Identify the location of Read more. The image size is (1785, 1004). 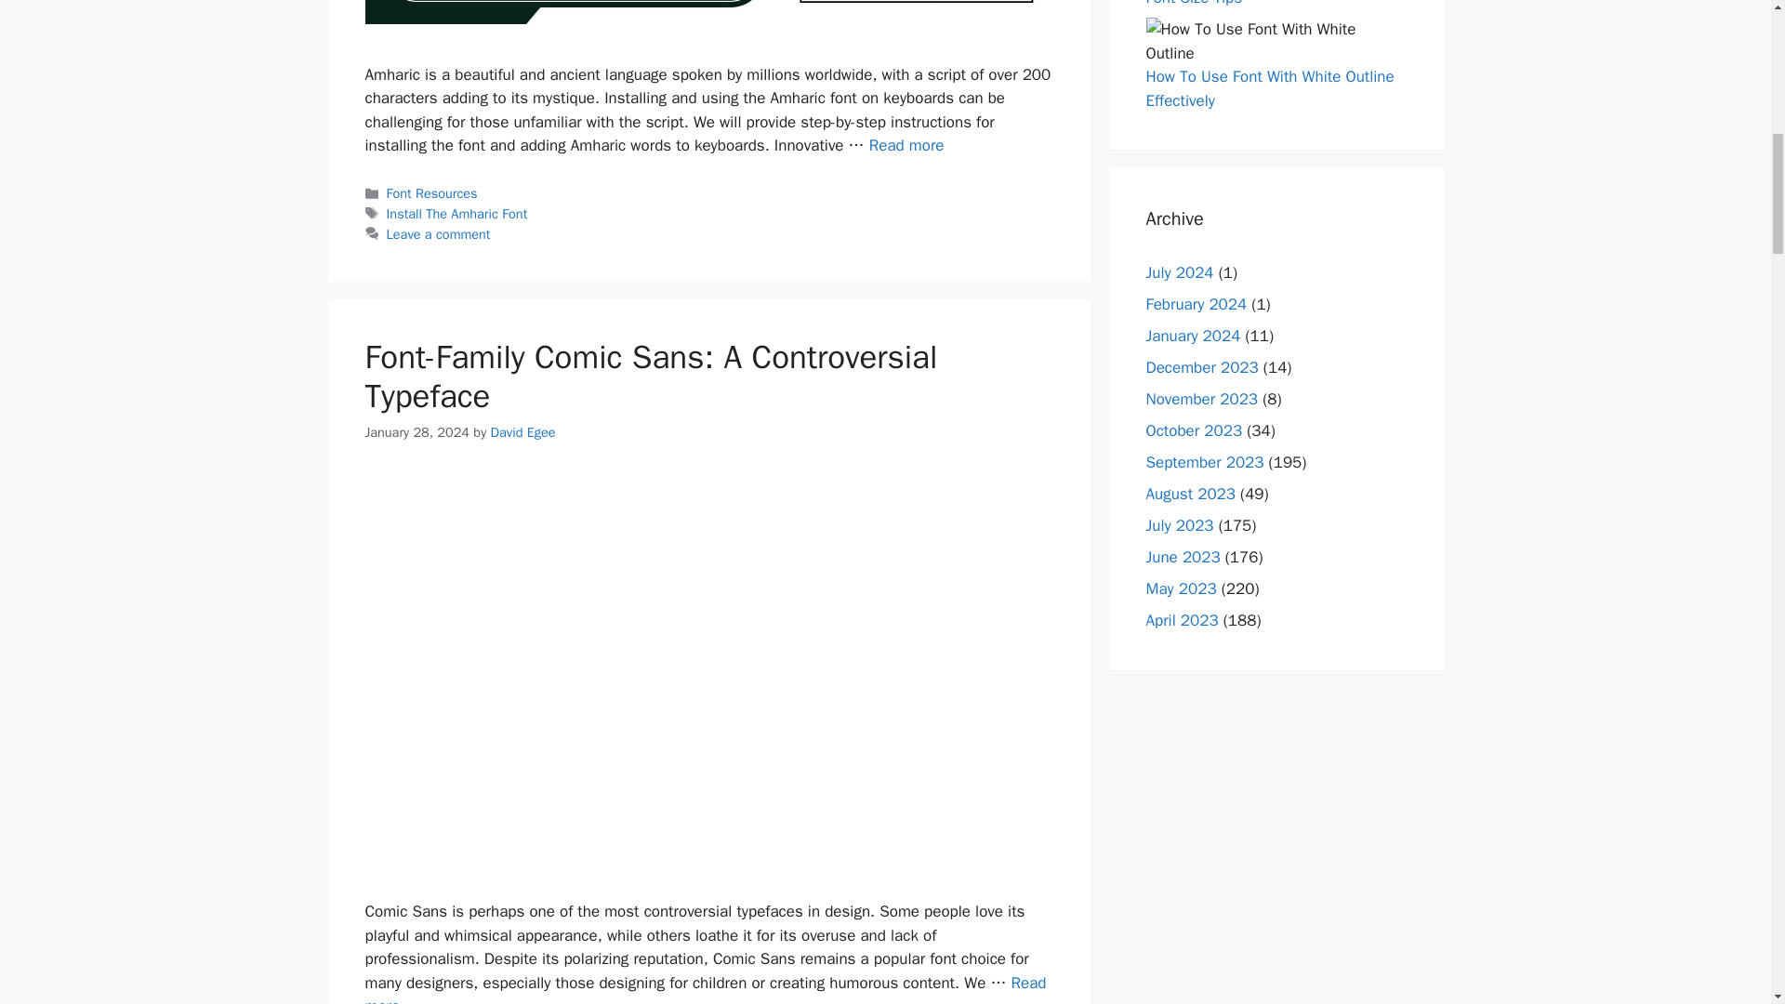
(906, 145).